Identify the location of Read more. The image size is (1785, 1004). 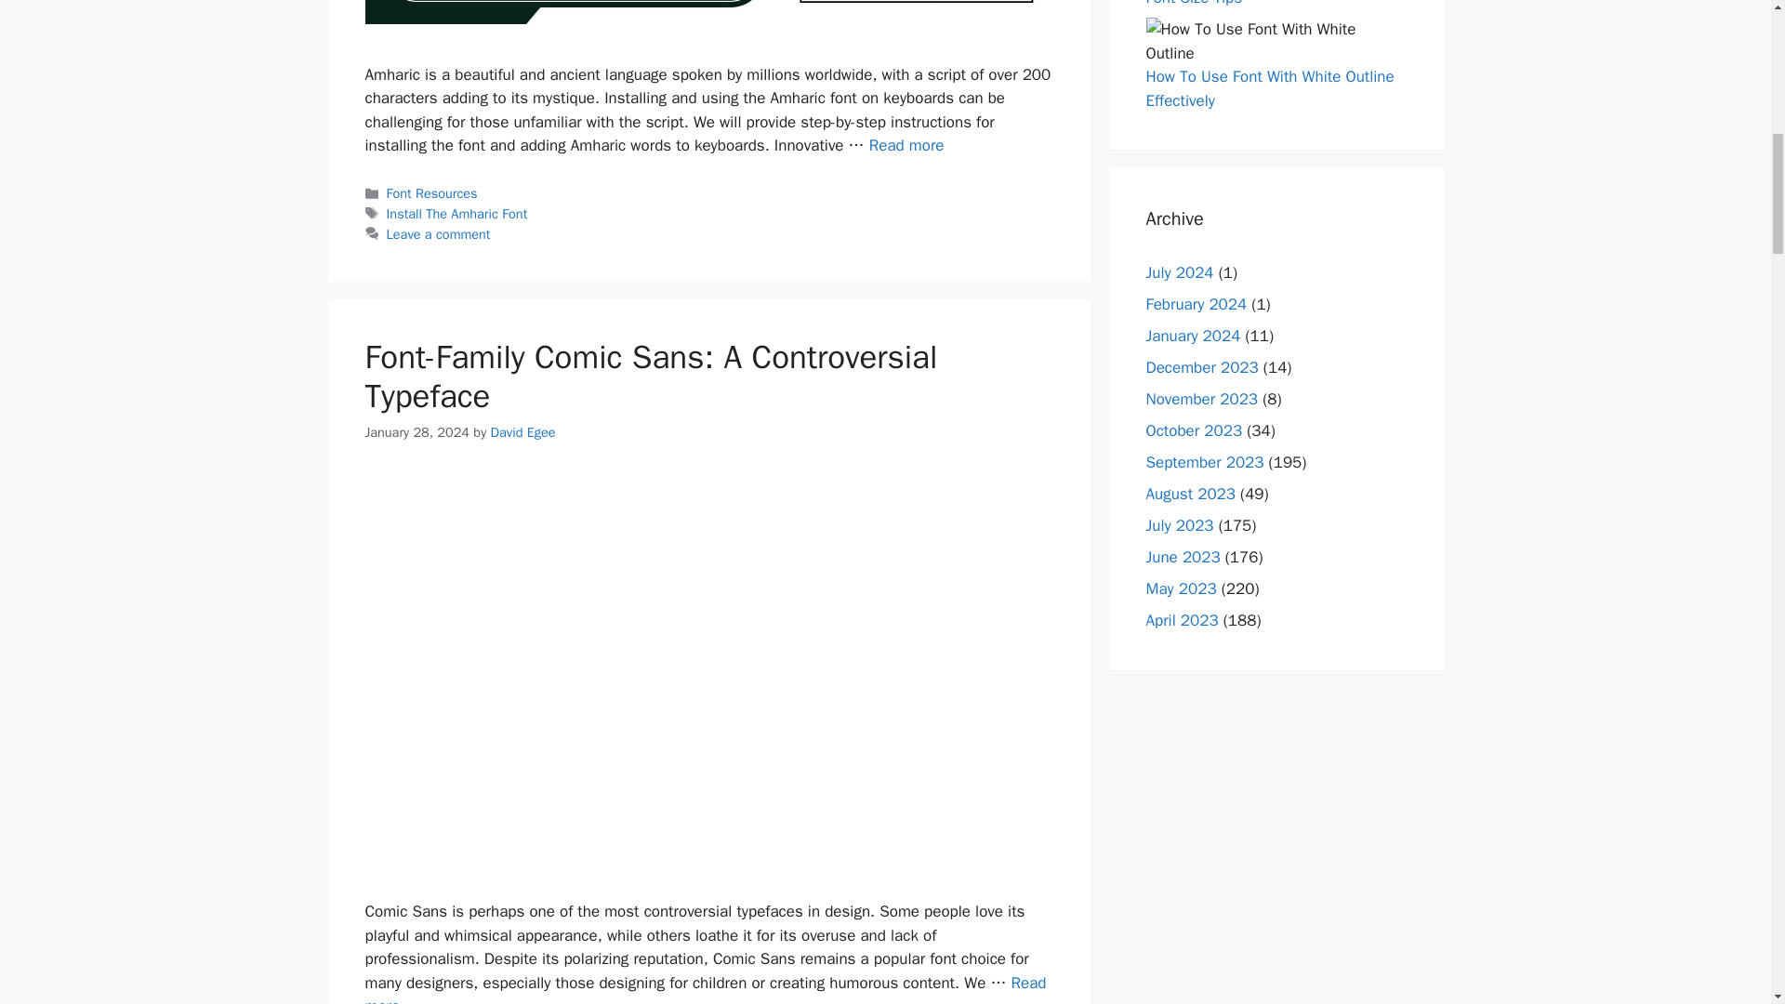
(906, 145).